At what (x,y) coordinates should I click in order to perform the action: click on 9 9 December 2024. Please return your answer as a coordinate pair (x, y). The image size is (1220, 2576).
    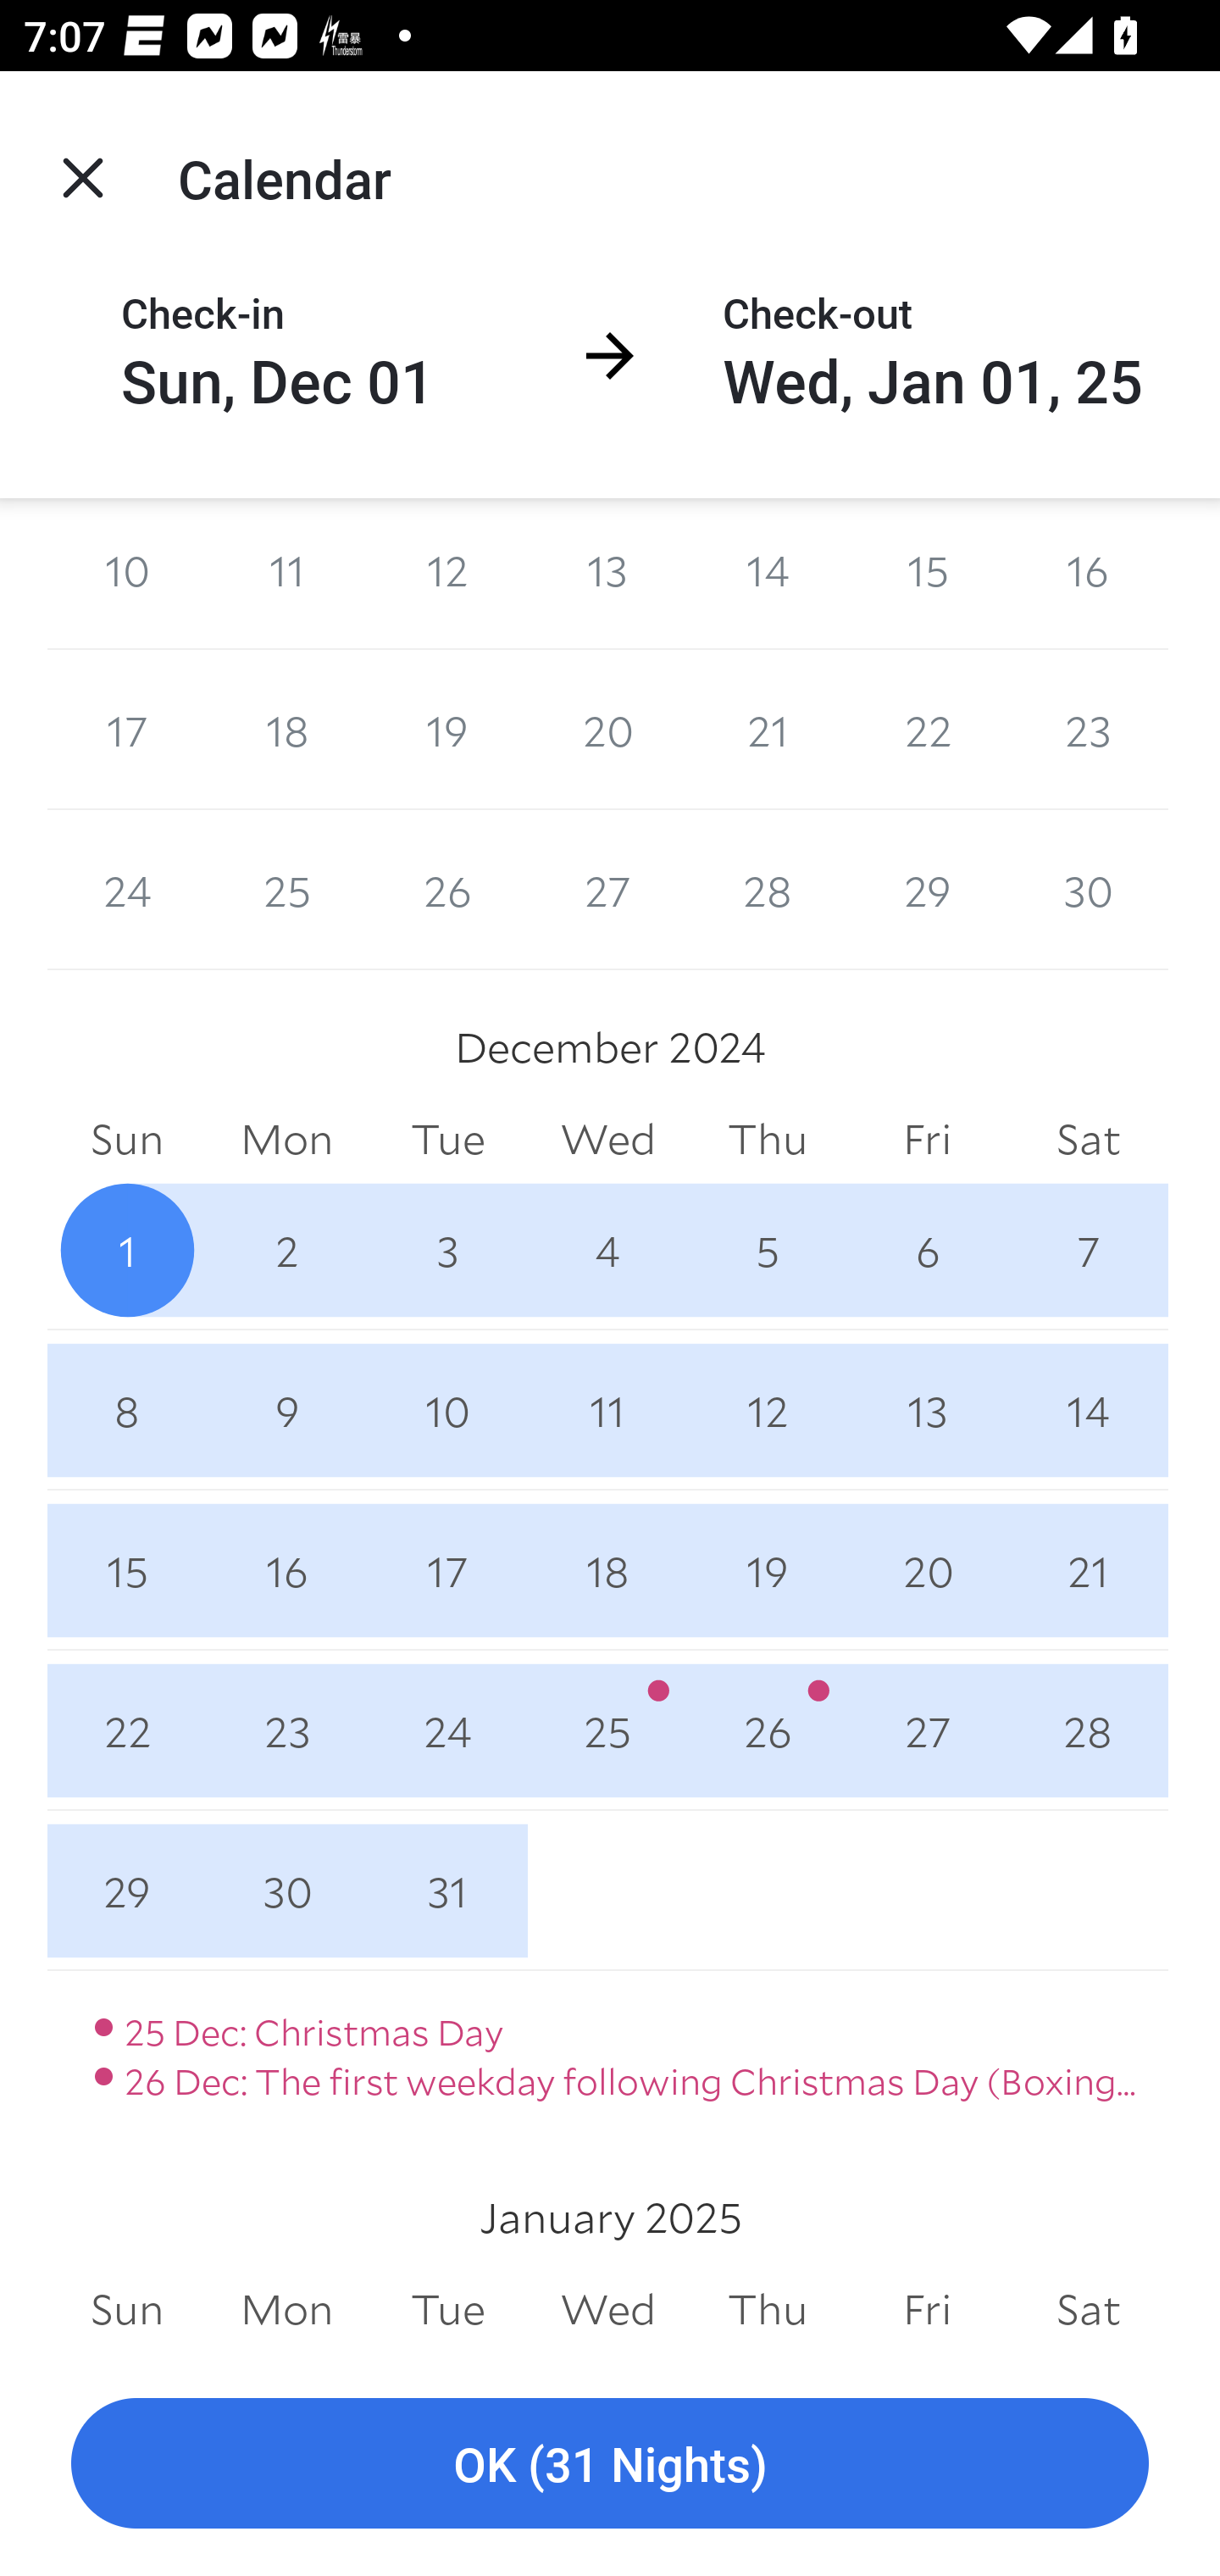
    Looking at the image, I should click on (286, 1410).